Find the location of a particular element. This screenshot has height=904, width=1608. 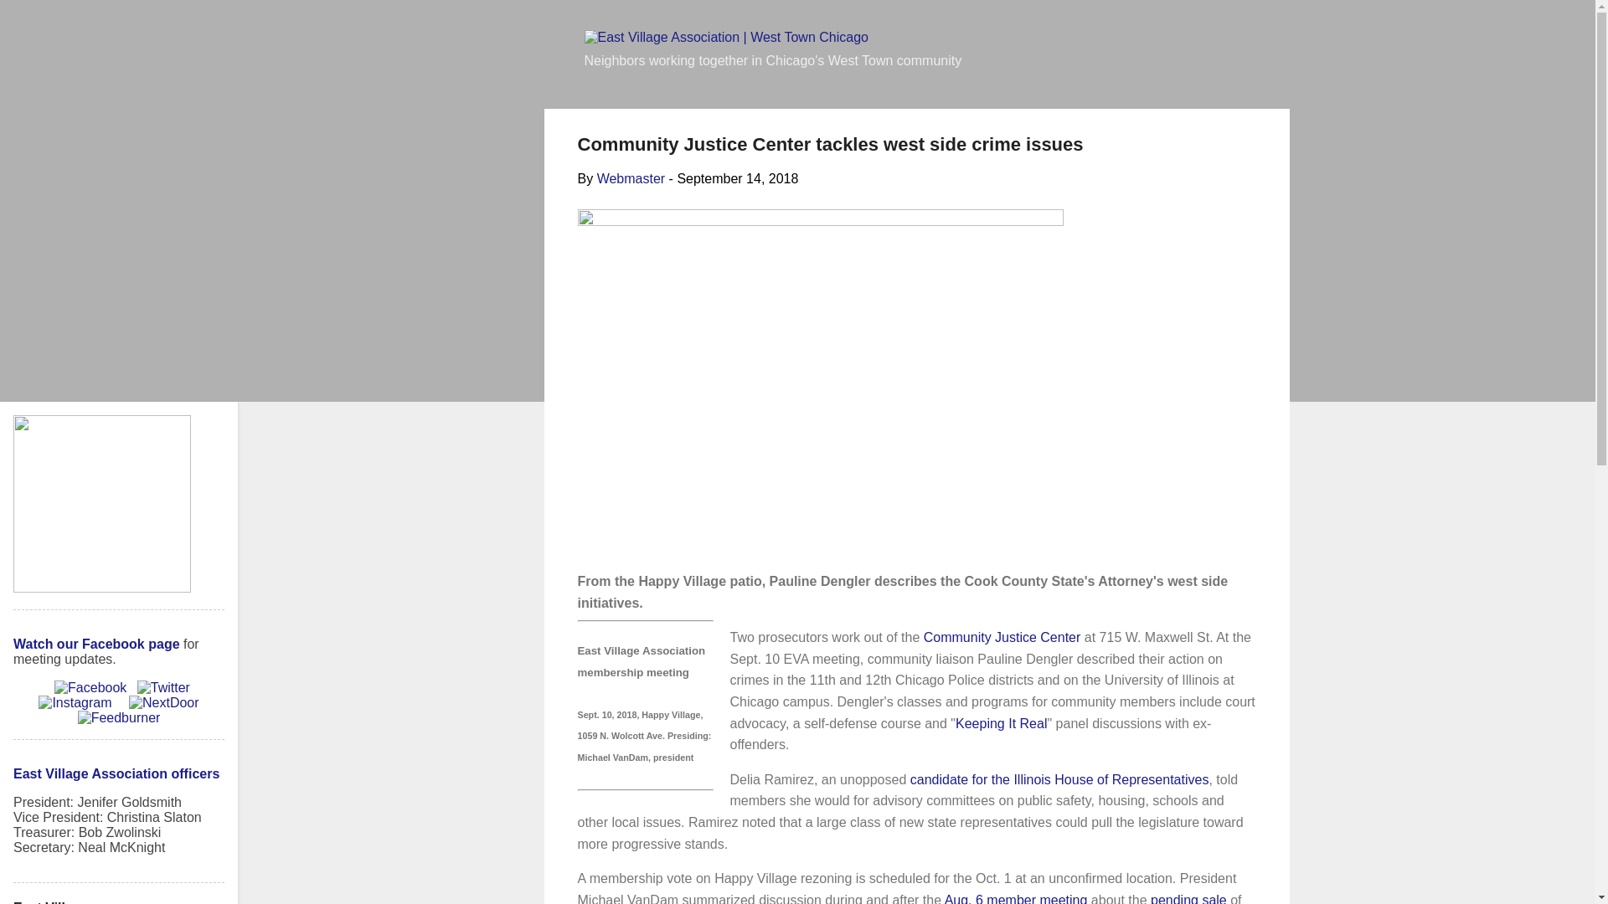

pending sale is located at coordinates (1188, 899).